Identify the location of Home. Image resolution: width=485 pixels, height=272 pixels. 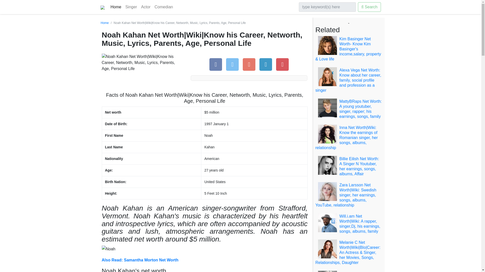
(105, 23).